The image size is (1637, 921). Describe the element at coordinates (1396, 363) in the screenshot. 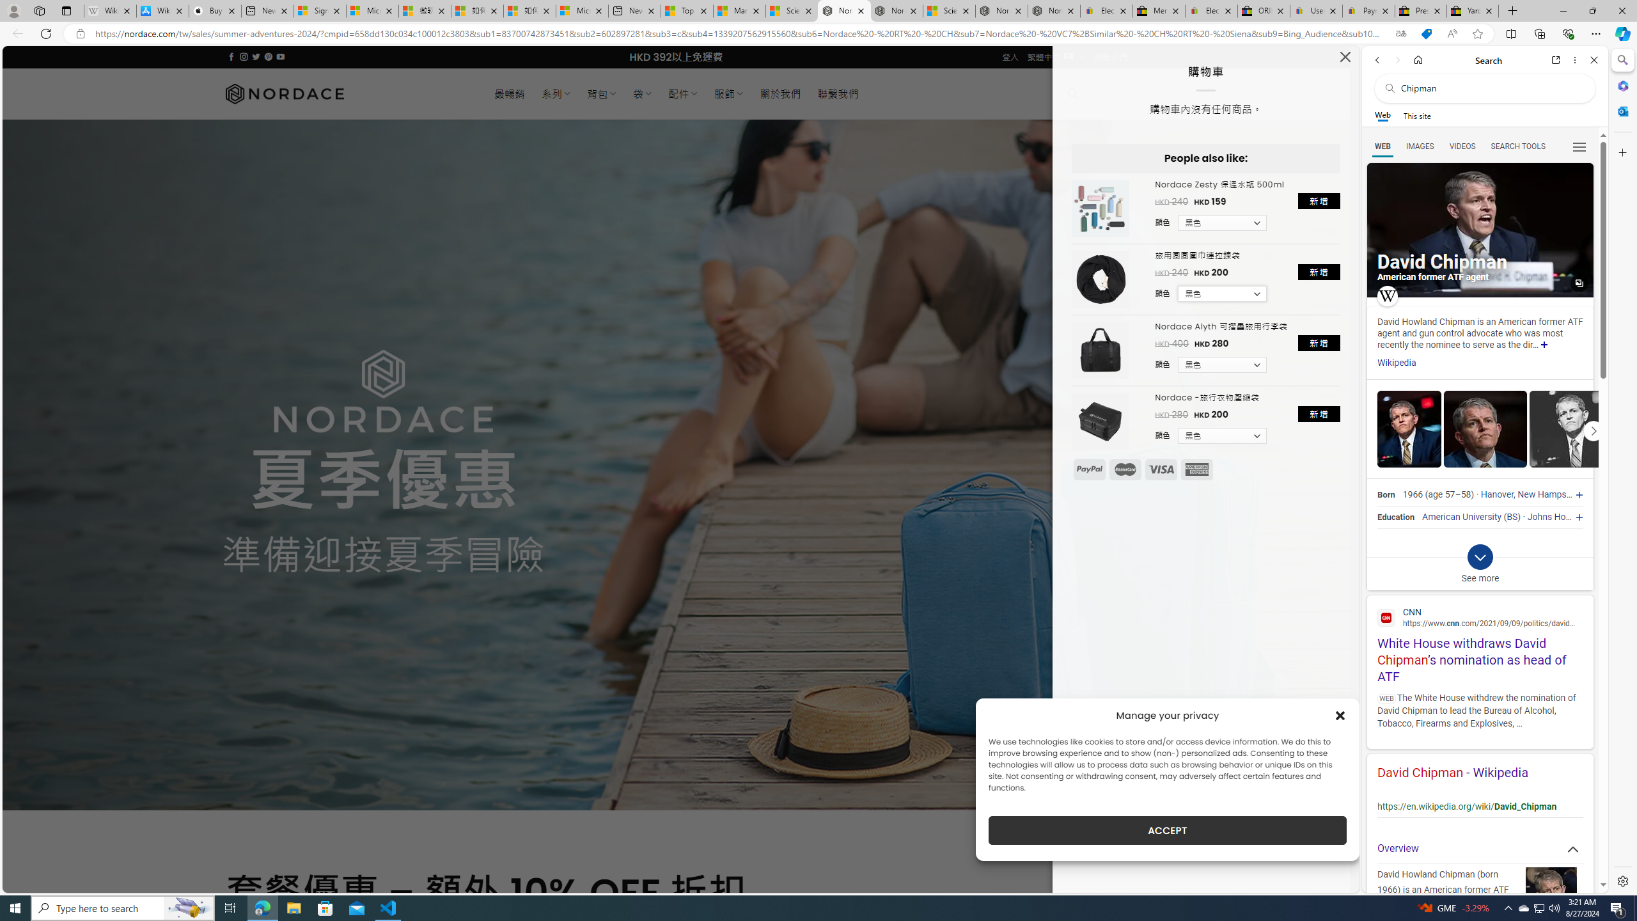

I see `Wikipedia` at that location.